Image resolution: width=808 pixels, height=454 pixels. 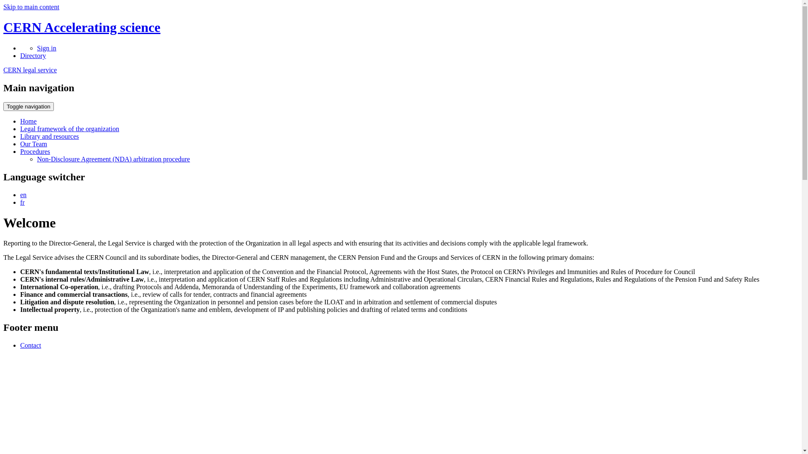 I want to click on Skip to main content, so click(x=31, y=7).